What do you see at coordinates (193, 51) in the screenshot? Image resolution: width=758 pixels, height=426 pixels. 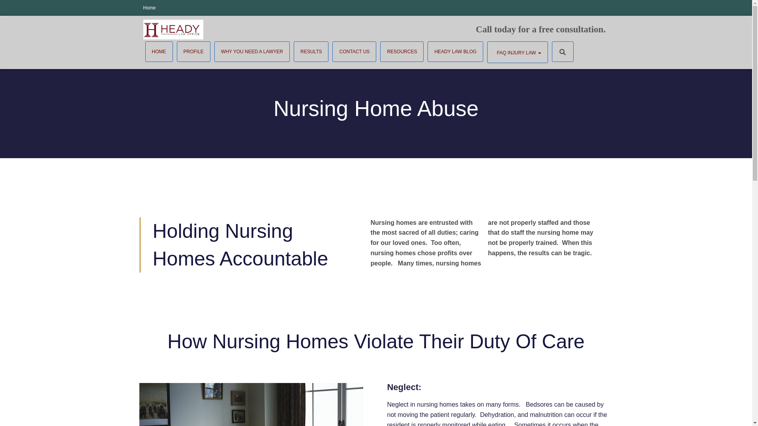 I see `PROFILE` at bounding box center [193, 51].